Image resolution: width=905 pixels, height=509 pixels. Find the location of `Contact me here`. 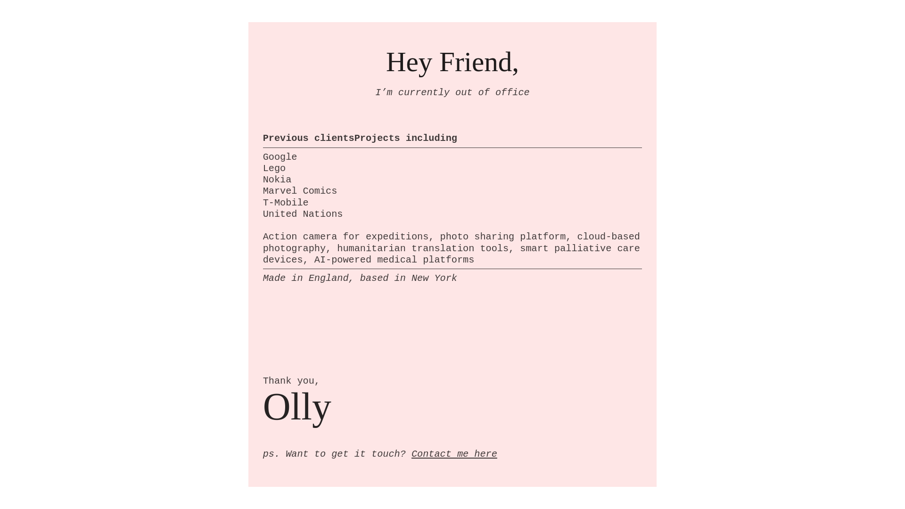

Contact me here is located at coordinates (454, 454).